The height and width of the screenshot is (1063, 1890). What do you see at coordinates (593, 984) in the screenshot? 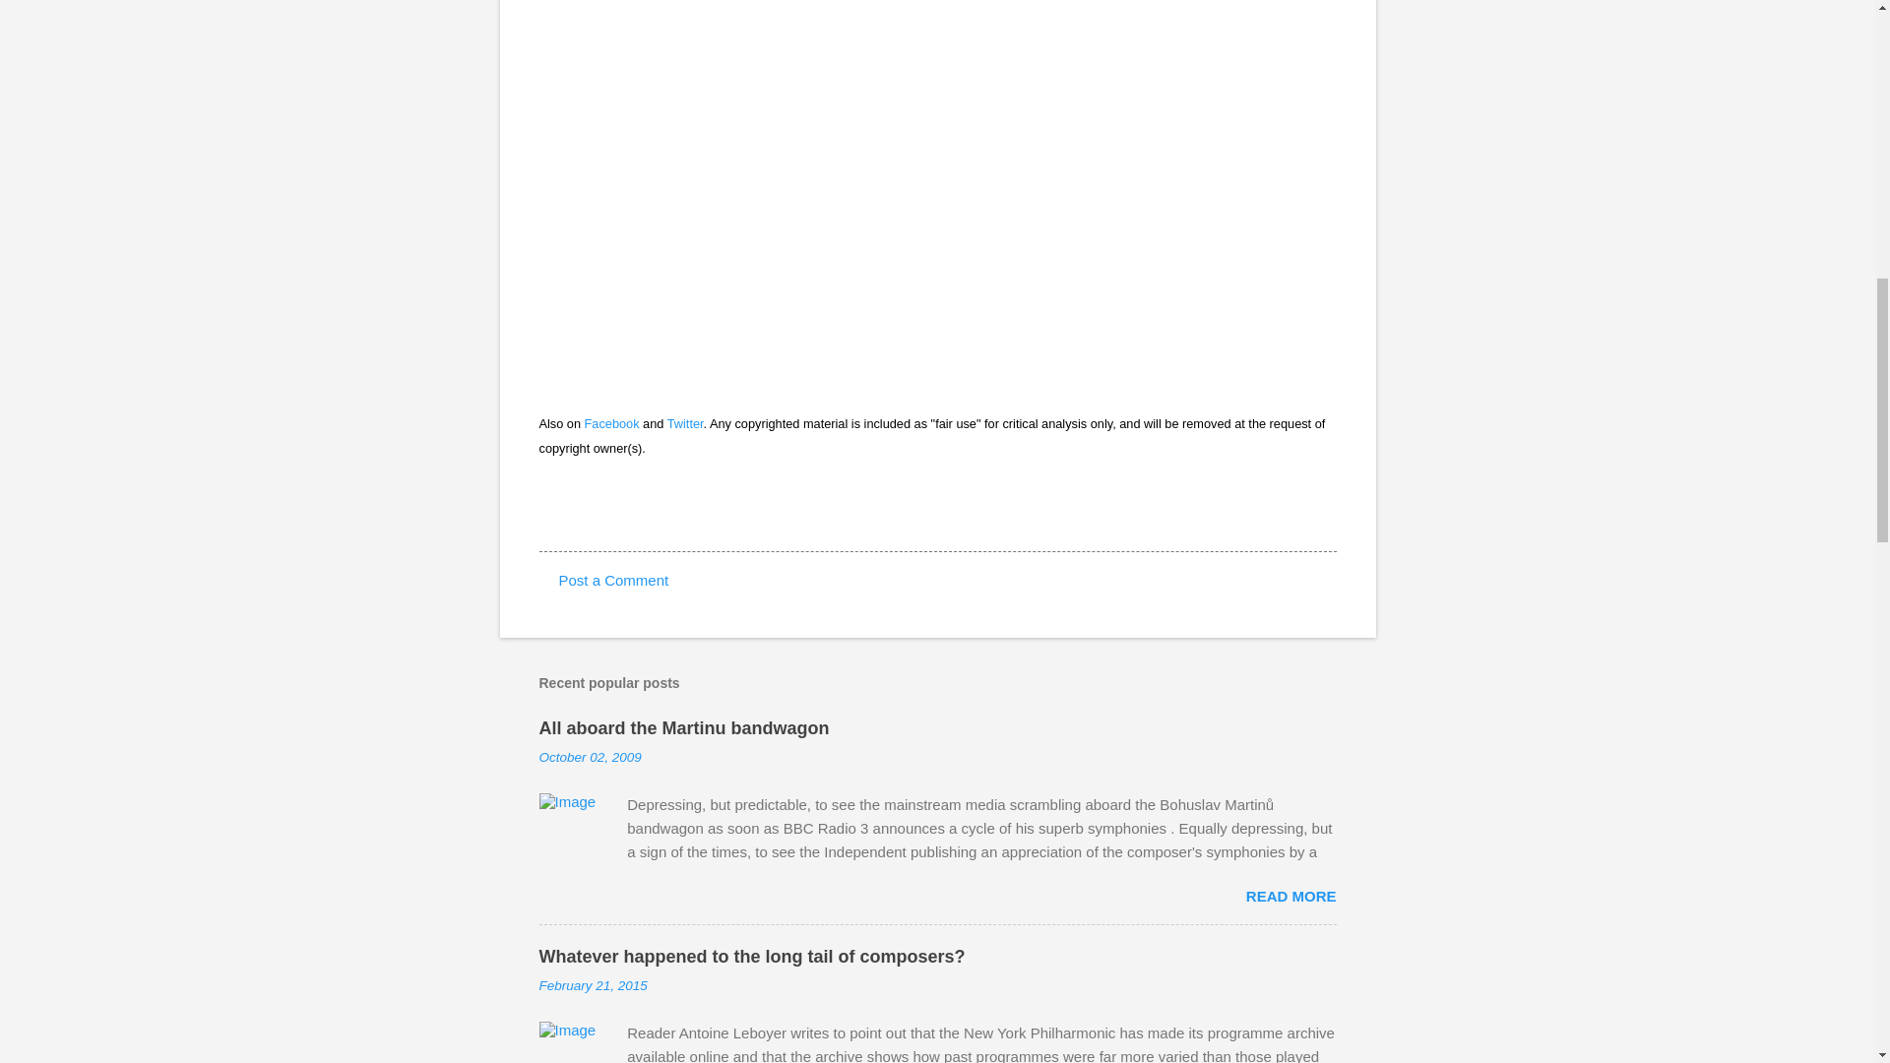
I see `February 21, 2015` at bounding box center [593, 984].